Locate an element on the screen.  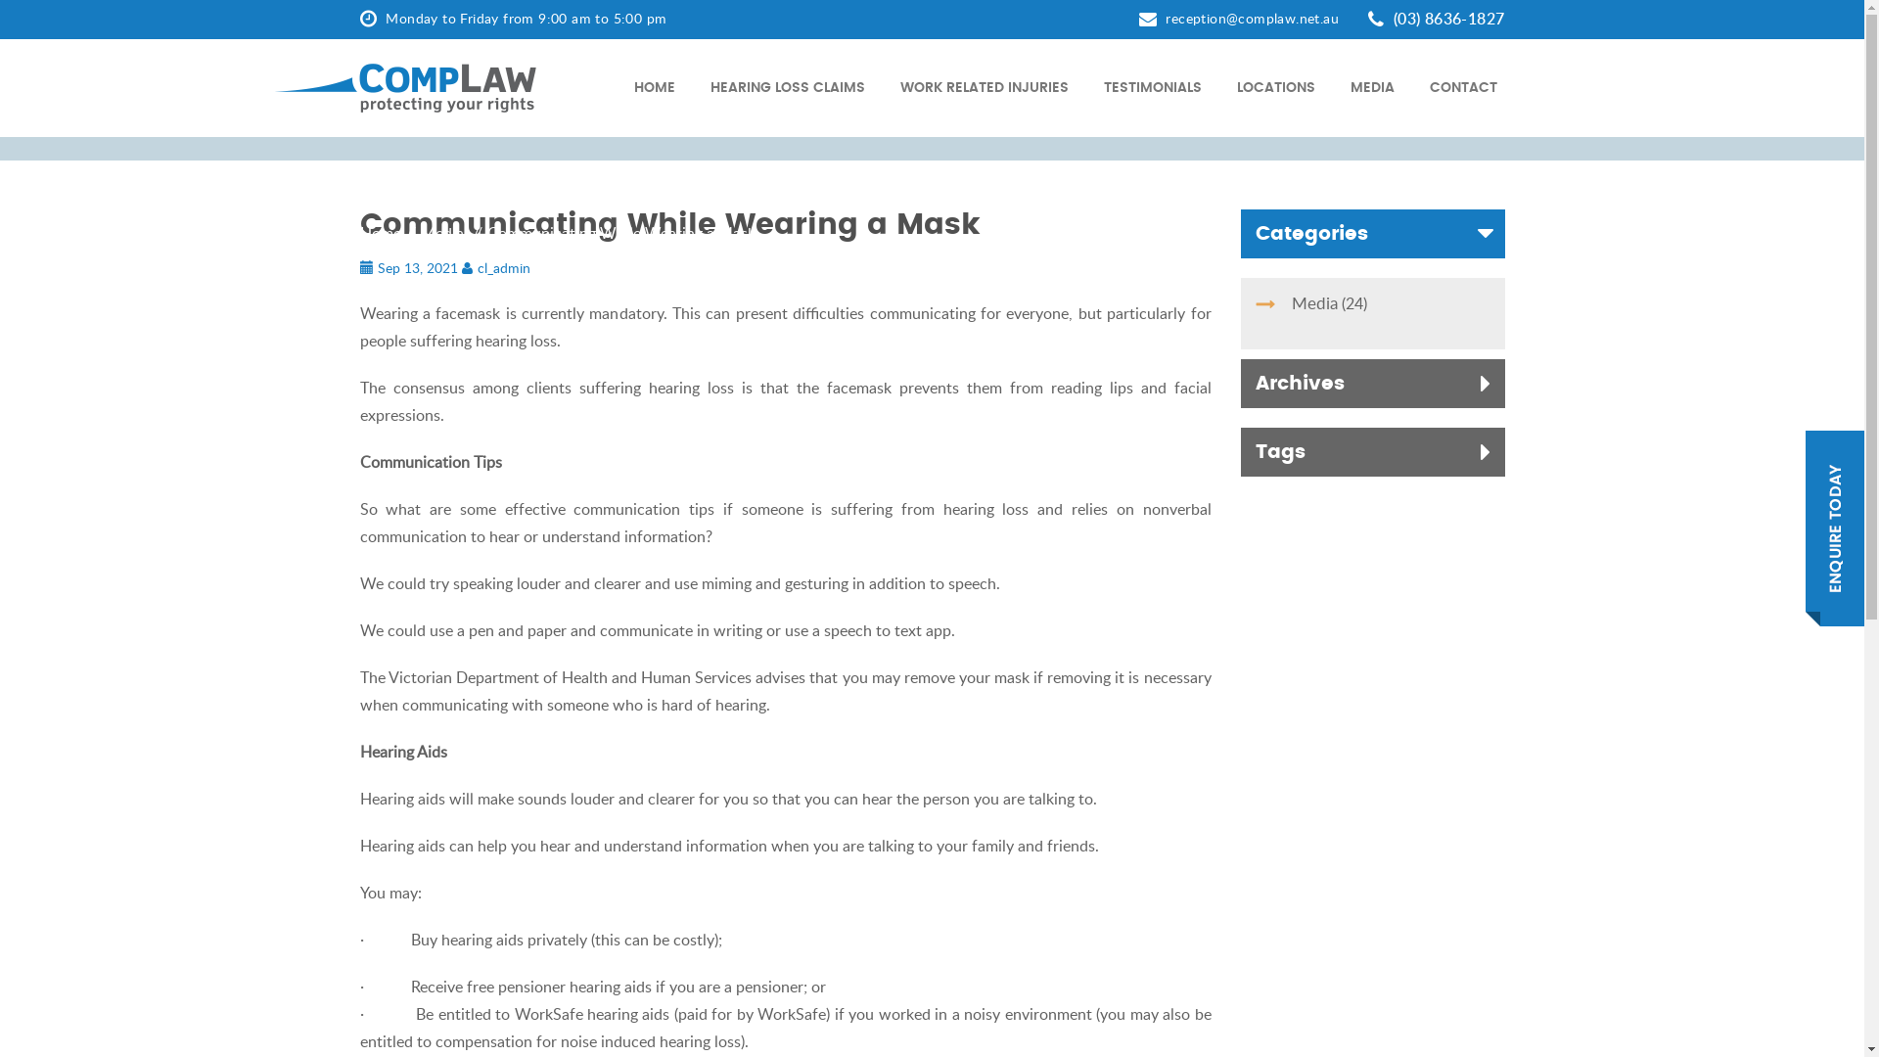
WORK RELATED INJURIES is located at coordinates (985, 88).